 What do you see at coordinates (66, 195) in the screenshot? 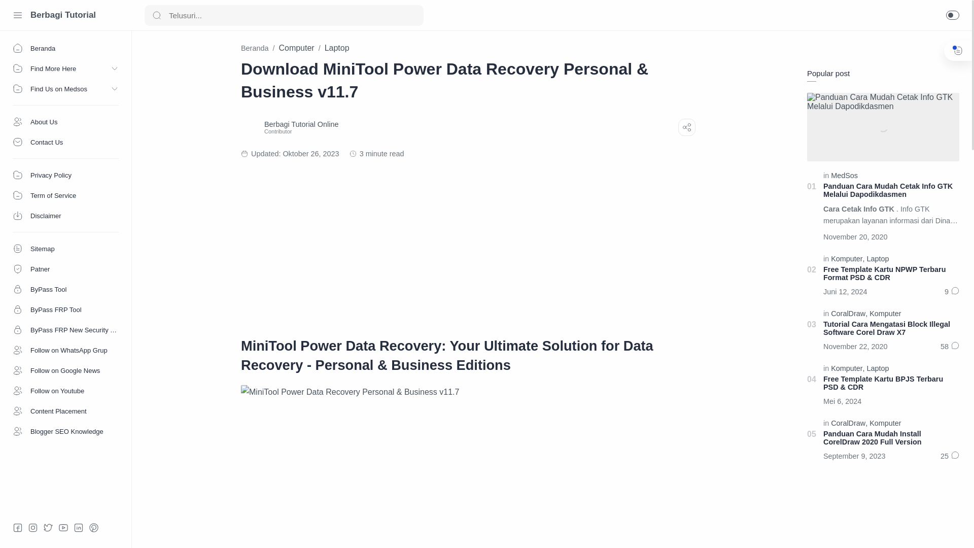
I see `Term of Service` at bounding box center [66, 195].